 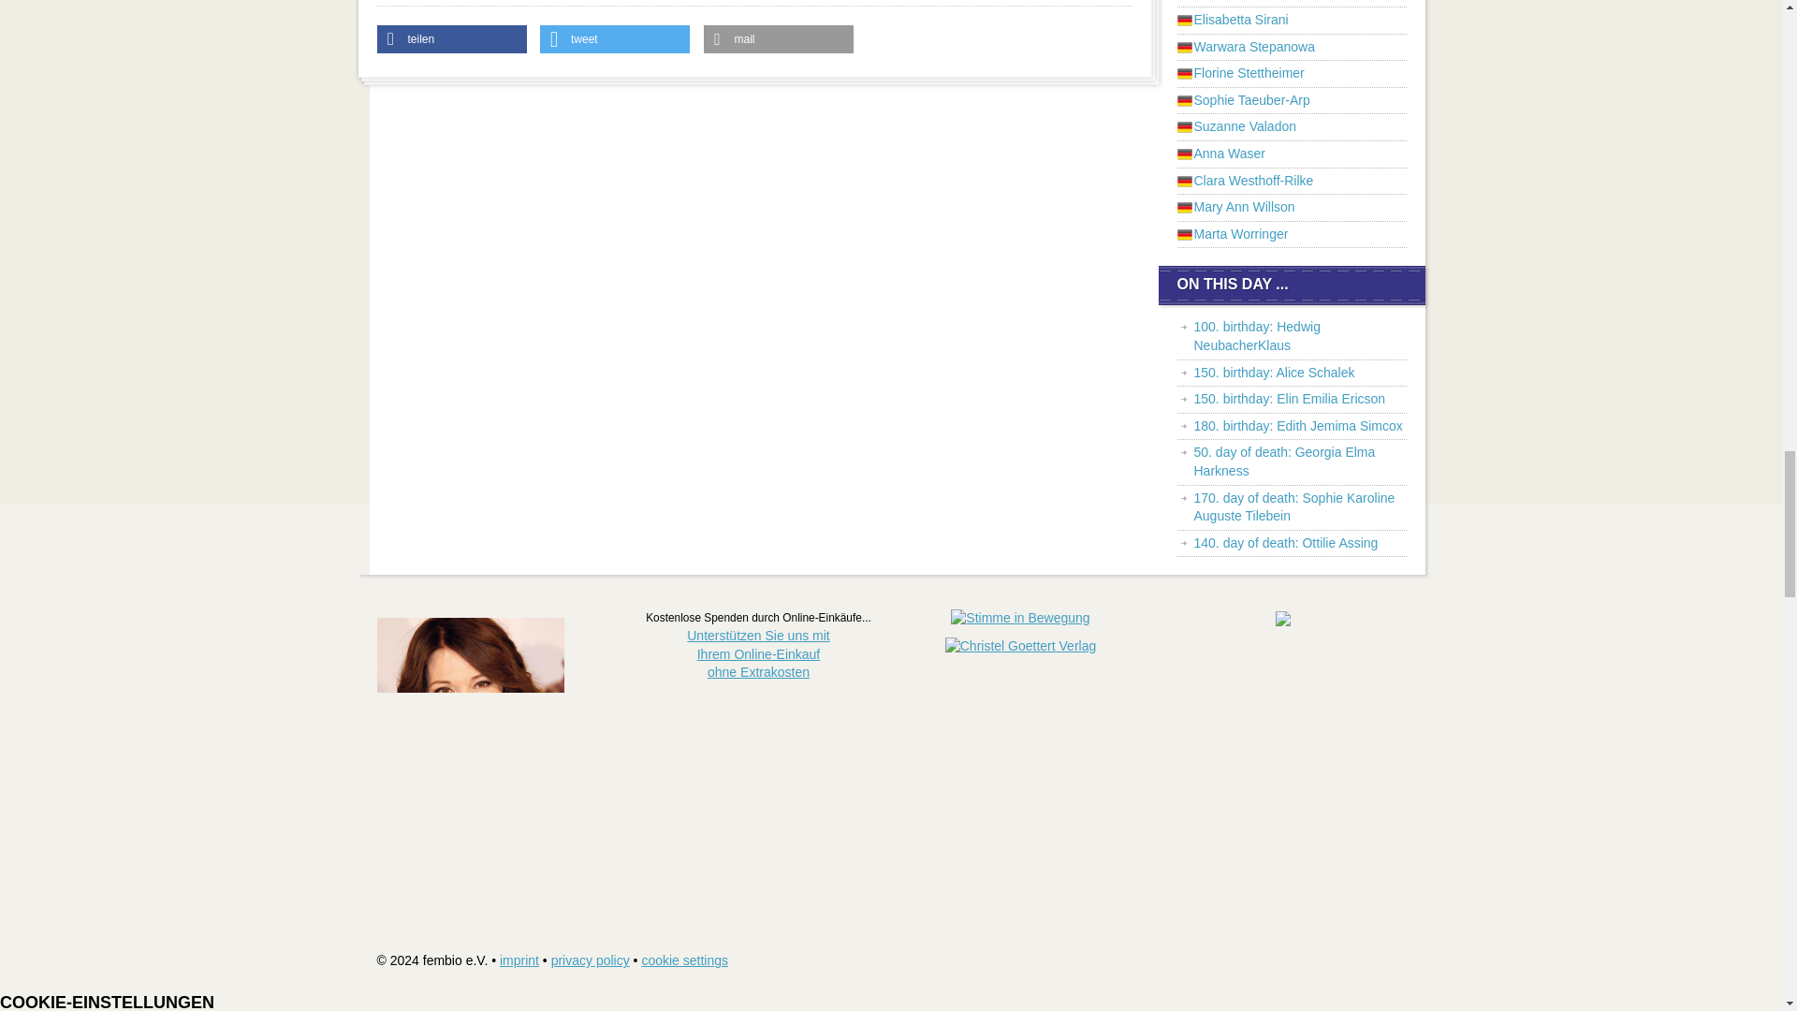 What do you see at coordinates (451, 39) in the screenshot?
I see `teilen` at bounding box center [451, 39].